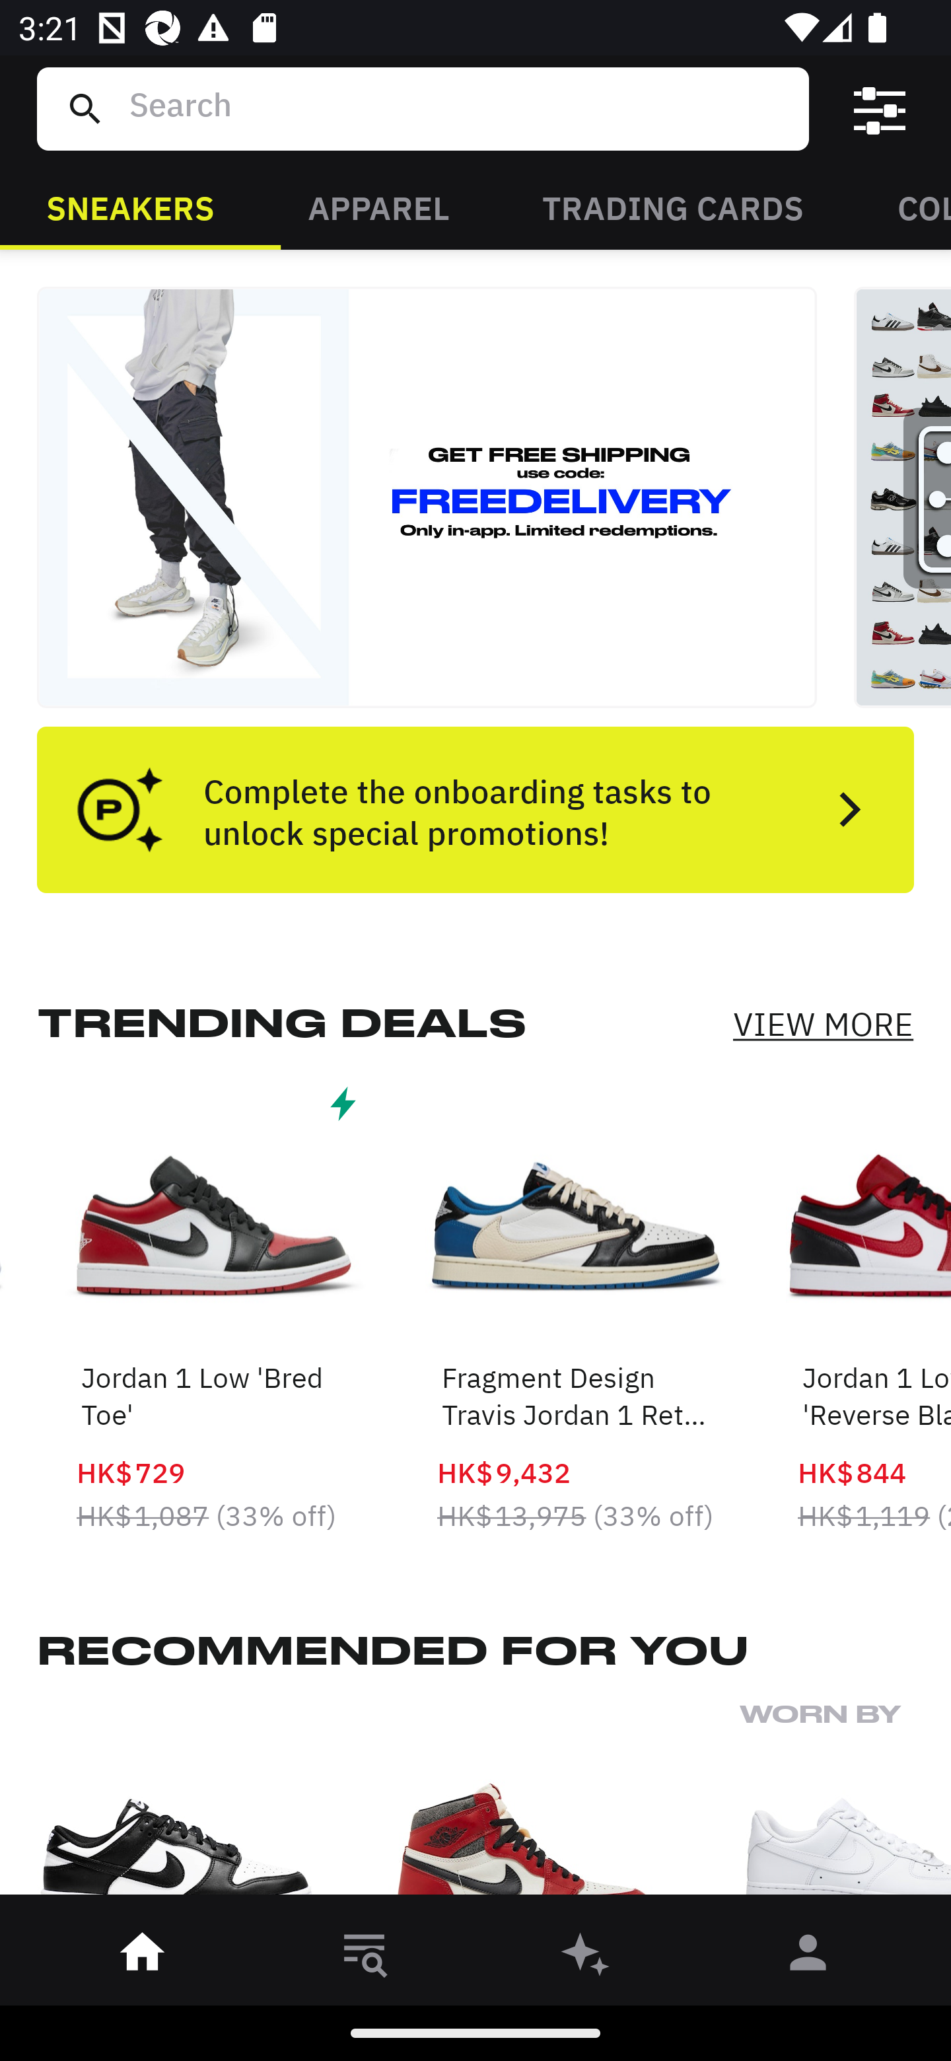 The height and width of the screenshot is (2061, 951). Describe the element at coordinates (823, 1024) in the screenshot. I see `VIEW MORE` at that location.